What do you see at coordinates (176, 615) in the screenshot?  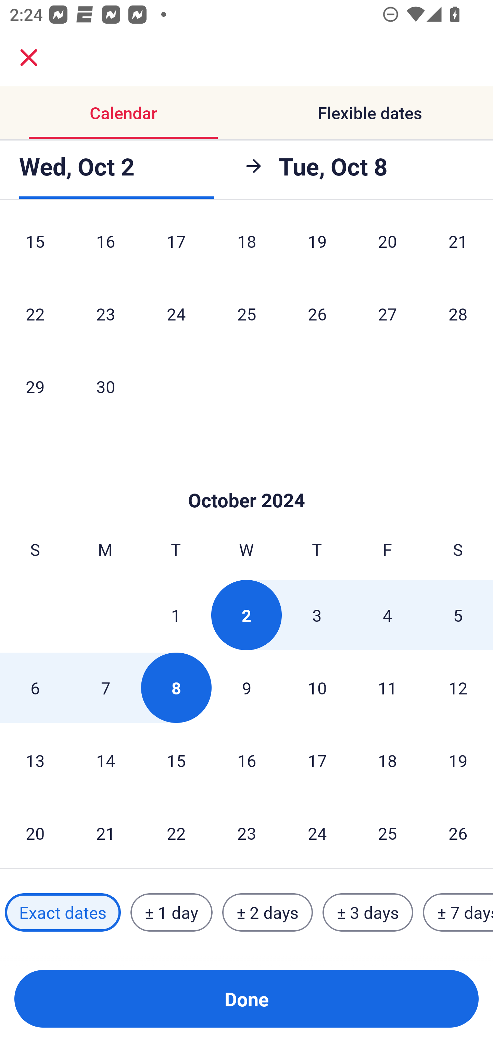 I see `1 Tuesday, October 1, 2024` at bounding box center [176, 615].